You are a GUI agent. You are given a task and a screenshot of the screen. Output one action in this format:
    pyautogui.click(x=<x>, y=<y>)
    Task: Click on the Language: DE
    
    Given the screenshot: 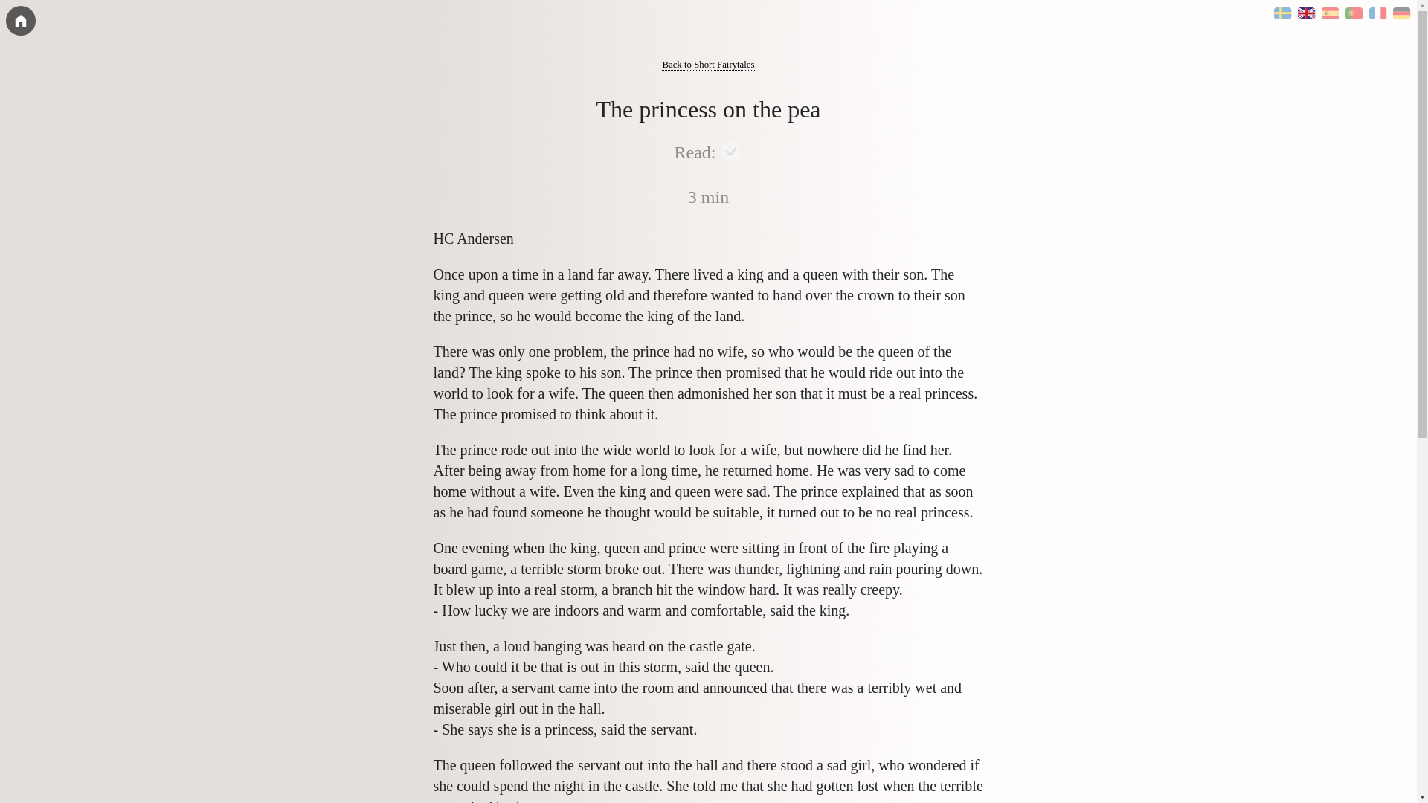 What is the action you would take?
    pyautogui.click(x=1401, y=13)
    